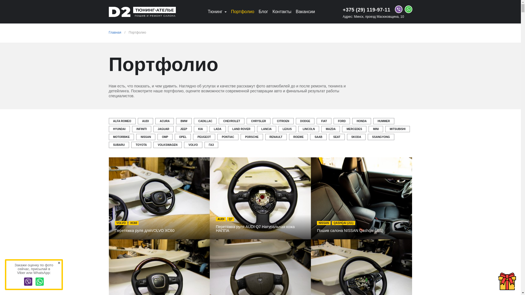 Image resolution: width=525 pixels, height=295 pixels. I want to click on JEEP, so click(184, 129).